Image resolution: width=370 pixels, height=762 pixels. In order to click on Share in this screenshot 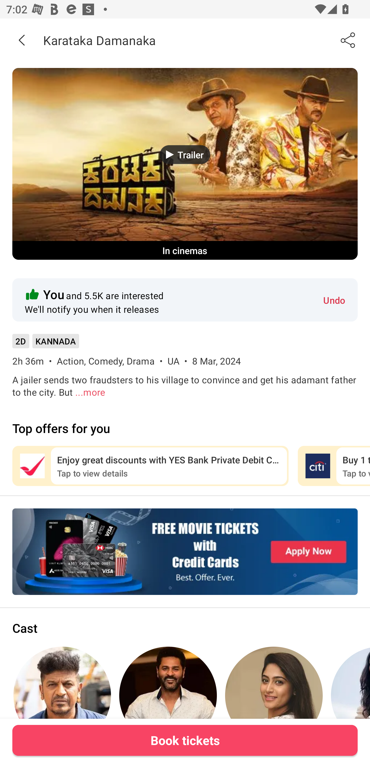, I will do `click(348, 40)`.